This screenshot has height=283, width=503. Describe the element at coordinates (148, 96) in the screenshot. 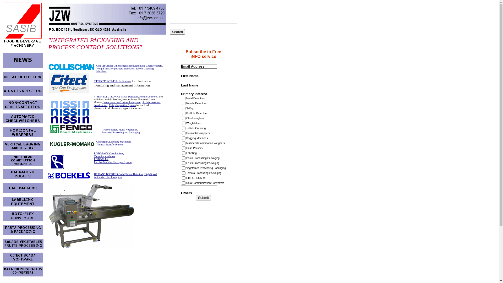

I see `Needle Detectors` at that location.